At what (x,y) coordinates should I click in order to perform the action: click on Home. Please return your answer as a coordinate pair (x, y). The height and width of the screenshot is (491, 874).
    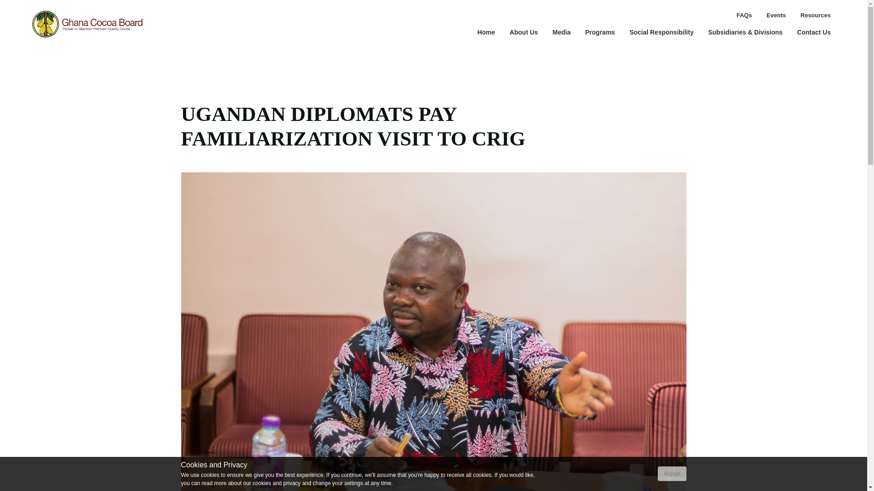
    Looking at the image, I should click on (486, 32).